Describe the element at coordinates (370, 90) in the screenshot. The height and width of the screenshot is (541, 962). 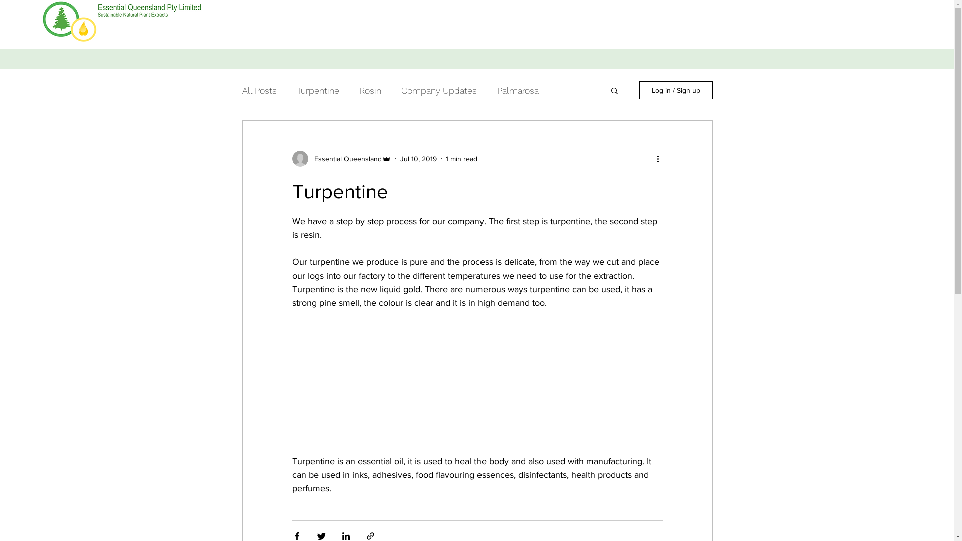
I see `Rosin` at that location.